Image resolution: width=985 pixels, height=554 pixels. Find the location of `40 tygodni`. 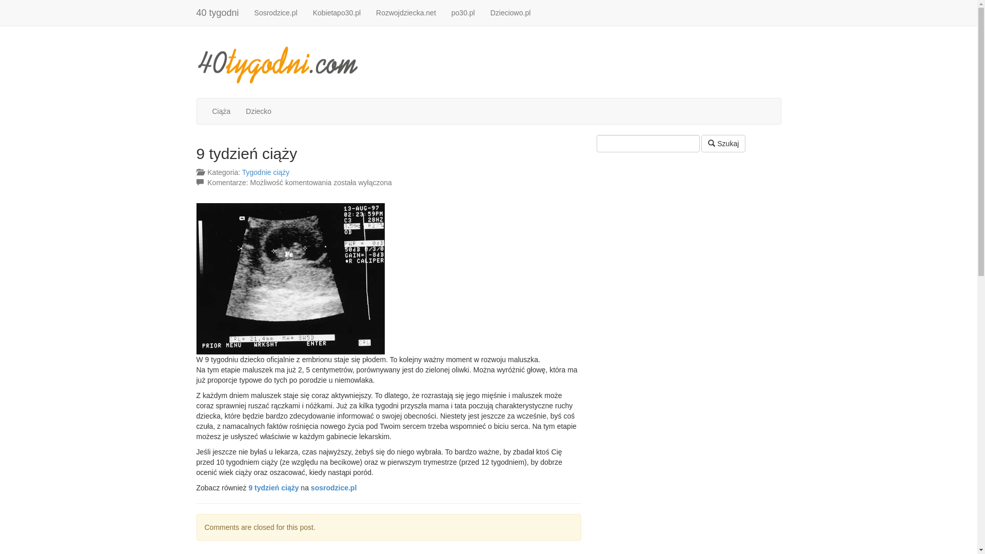

40 tygodni is located at coordinates (488, 62).